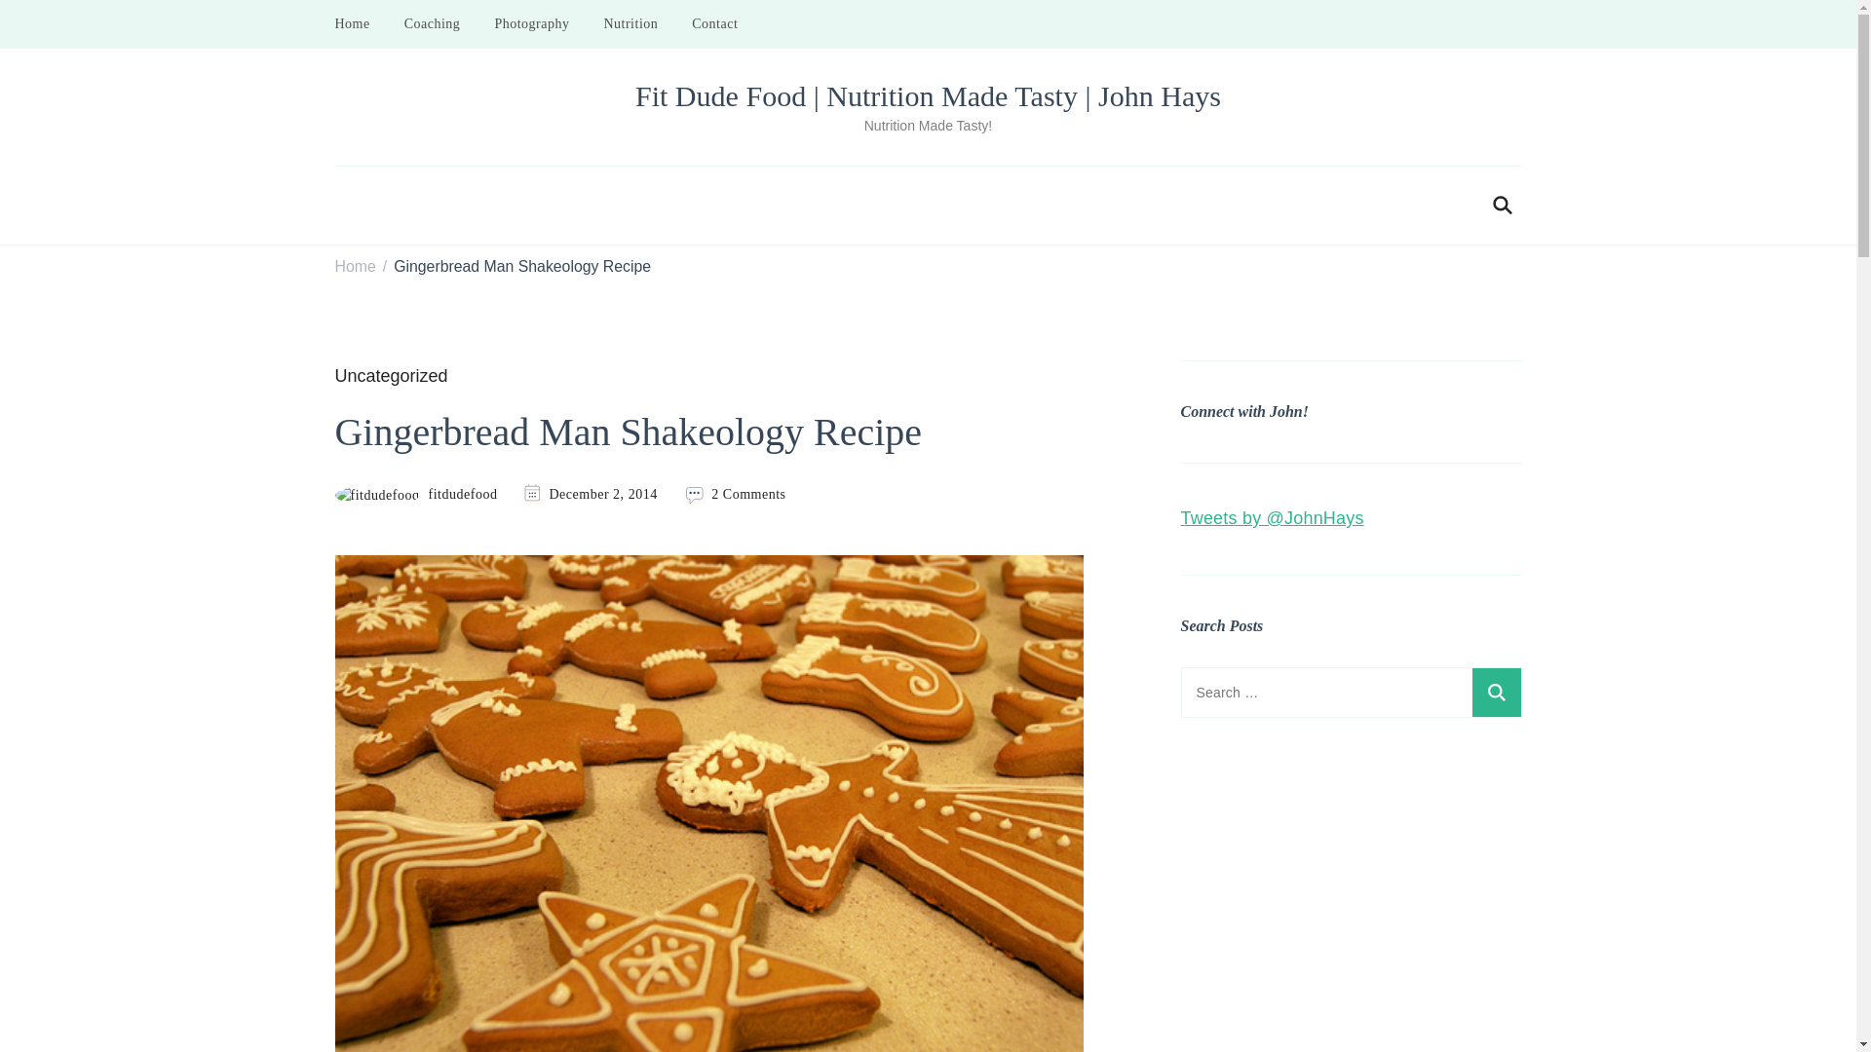 The width and height of the screenshot is (1871, 1052). I want to click on Gingerbread Man Shakeology Recipe, so click(522, 267).